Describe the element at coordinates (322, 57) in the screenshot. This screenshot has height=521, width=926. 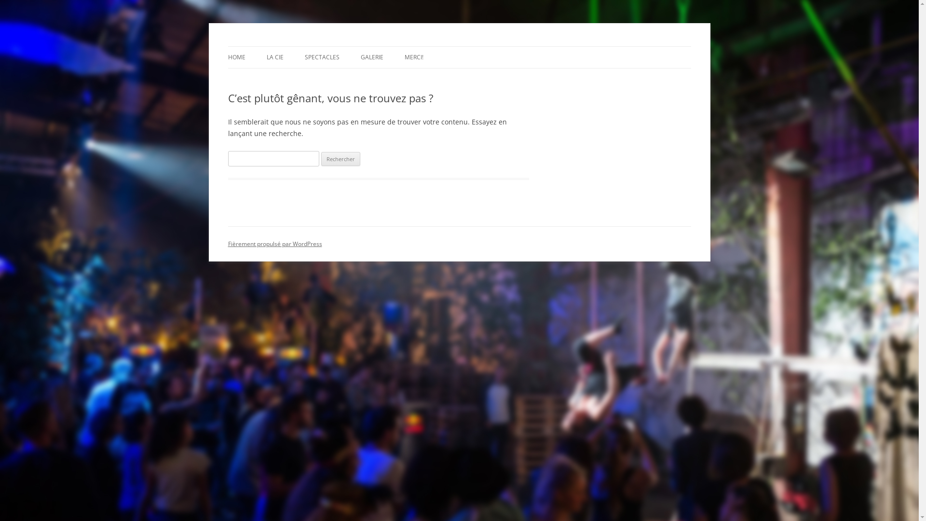
I see `SPECTACLES` at that location.